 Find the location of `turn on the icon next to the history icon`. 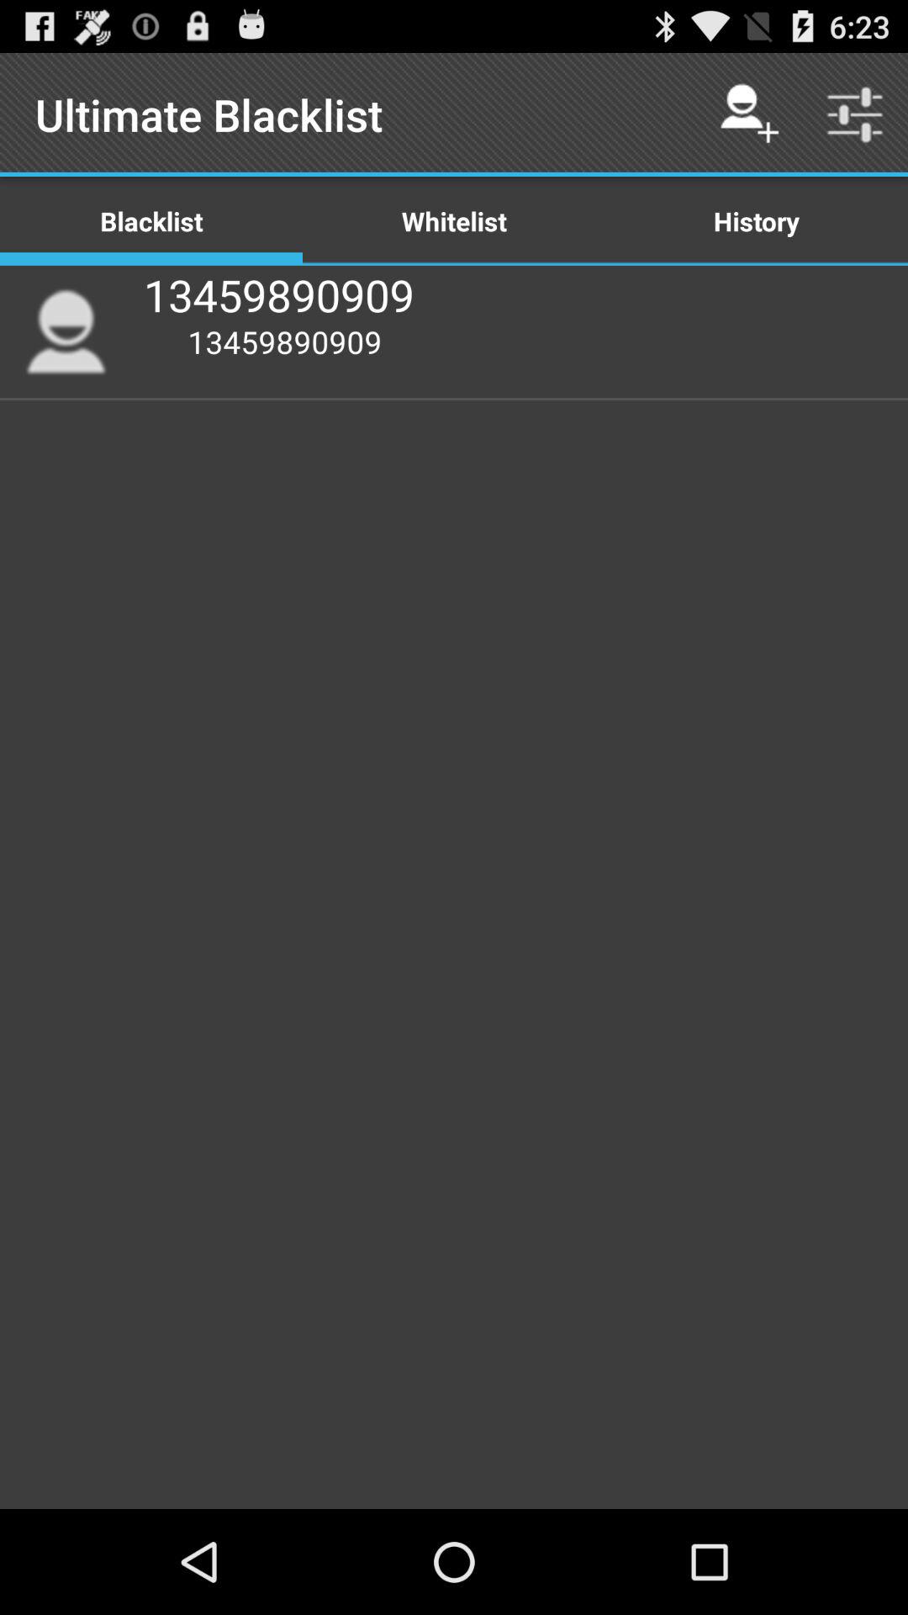

turn on the icon next to the history icon is located at coordinates (454, 220).